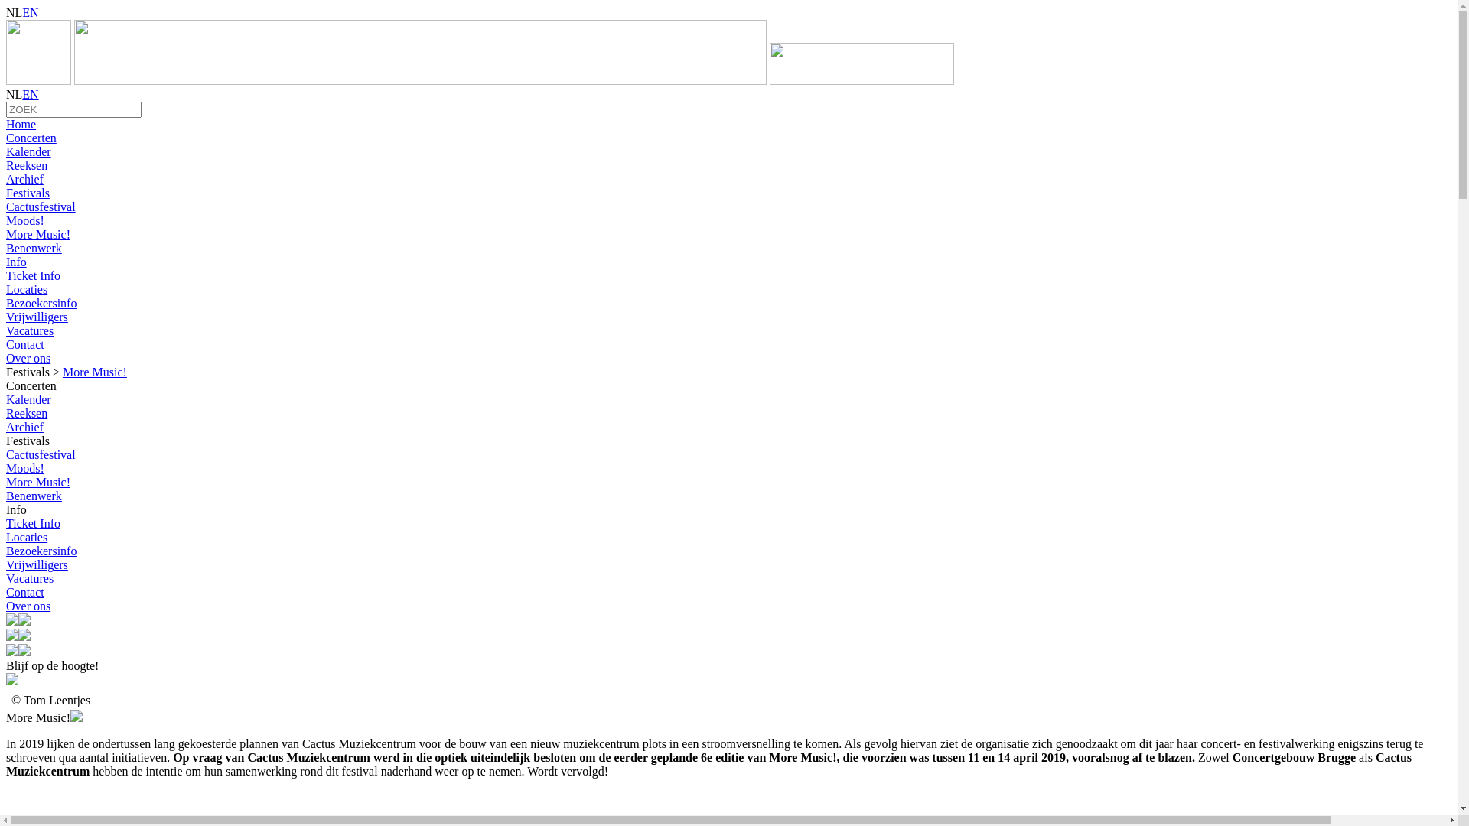 The image size is (1469, 826). Describe the element at coordinates (30, 578) in the screenshot. I see `Vacatures` at that location.